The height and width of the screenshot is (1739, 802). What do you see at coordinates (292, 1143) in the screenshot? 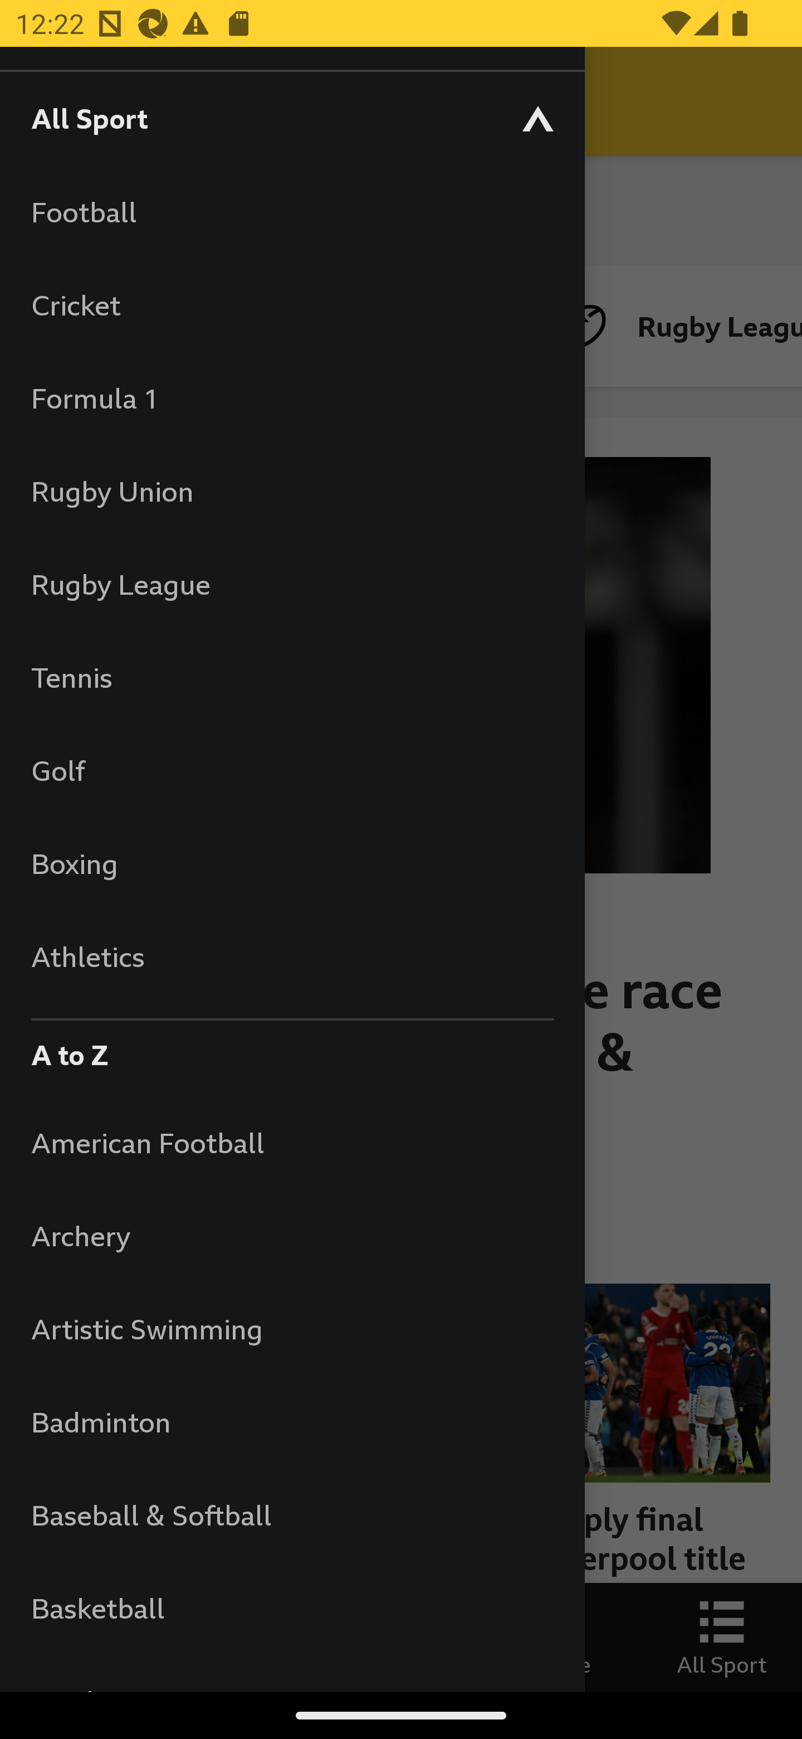
I see `American Football` at bounding box center [292, 1143].